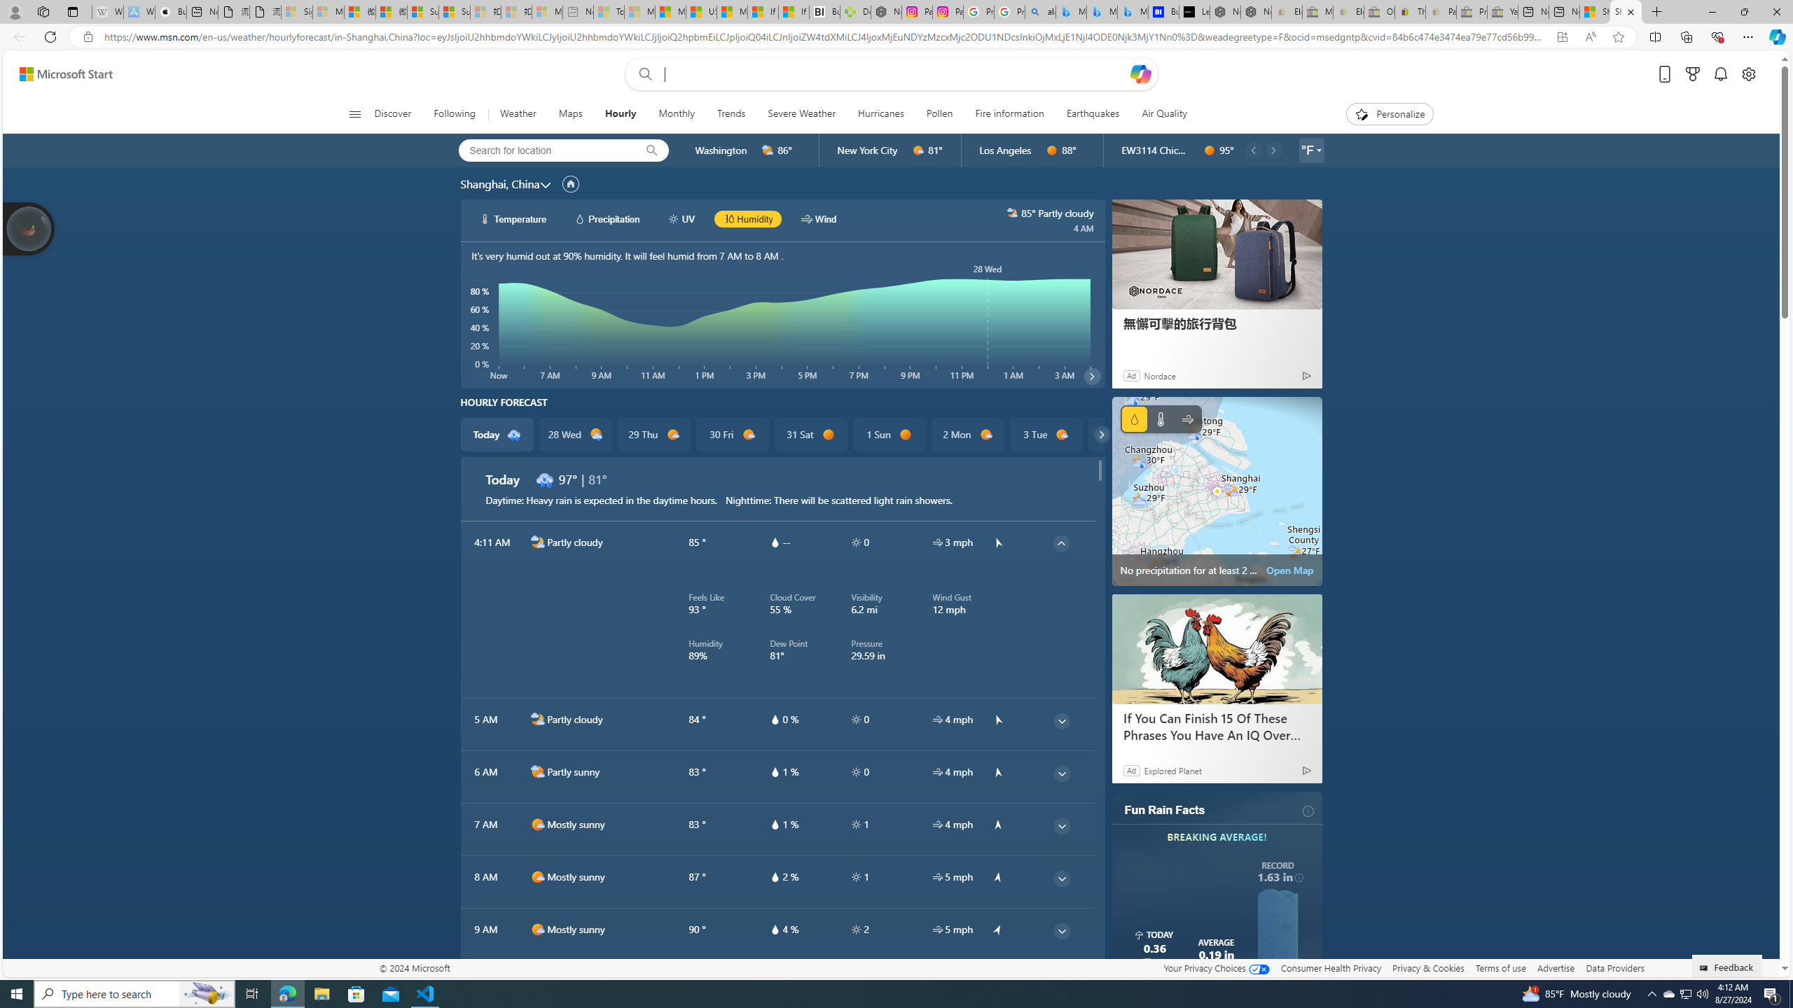  I want to click on common/arrow, so click(997, 981).